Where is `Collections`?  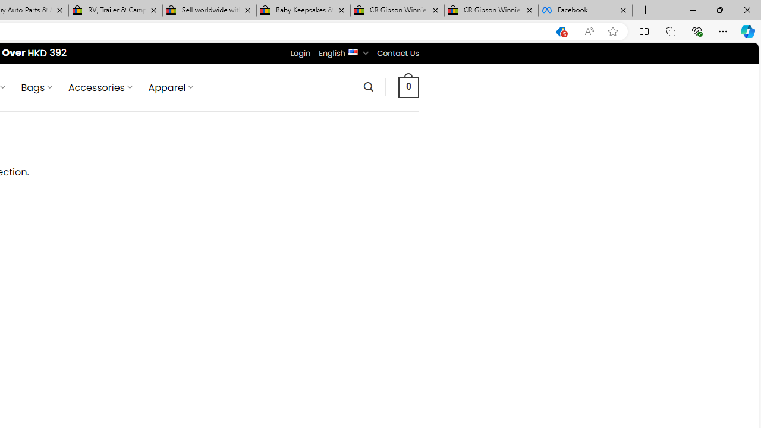
Collections is located at coordinates (671, 31).